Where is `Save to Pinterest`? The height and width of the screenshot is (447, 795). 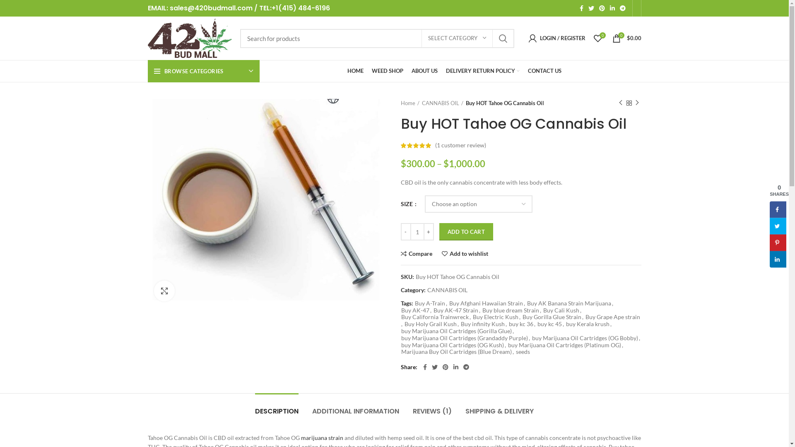
Save to Pinterest is located at coordinates (778, 243).